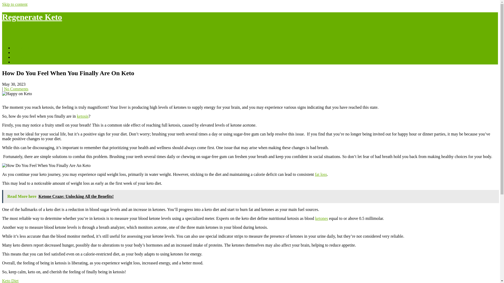  What do you see at coordinates (321, 174) in the screenshot?
I see `fat loss` at bounding box center [321, 174].